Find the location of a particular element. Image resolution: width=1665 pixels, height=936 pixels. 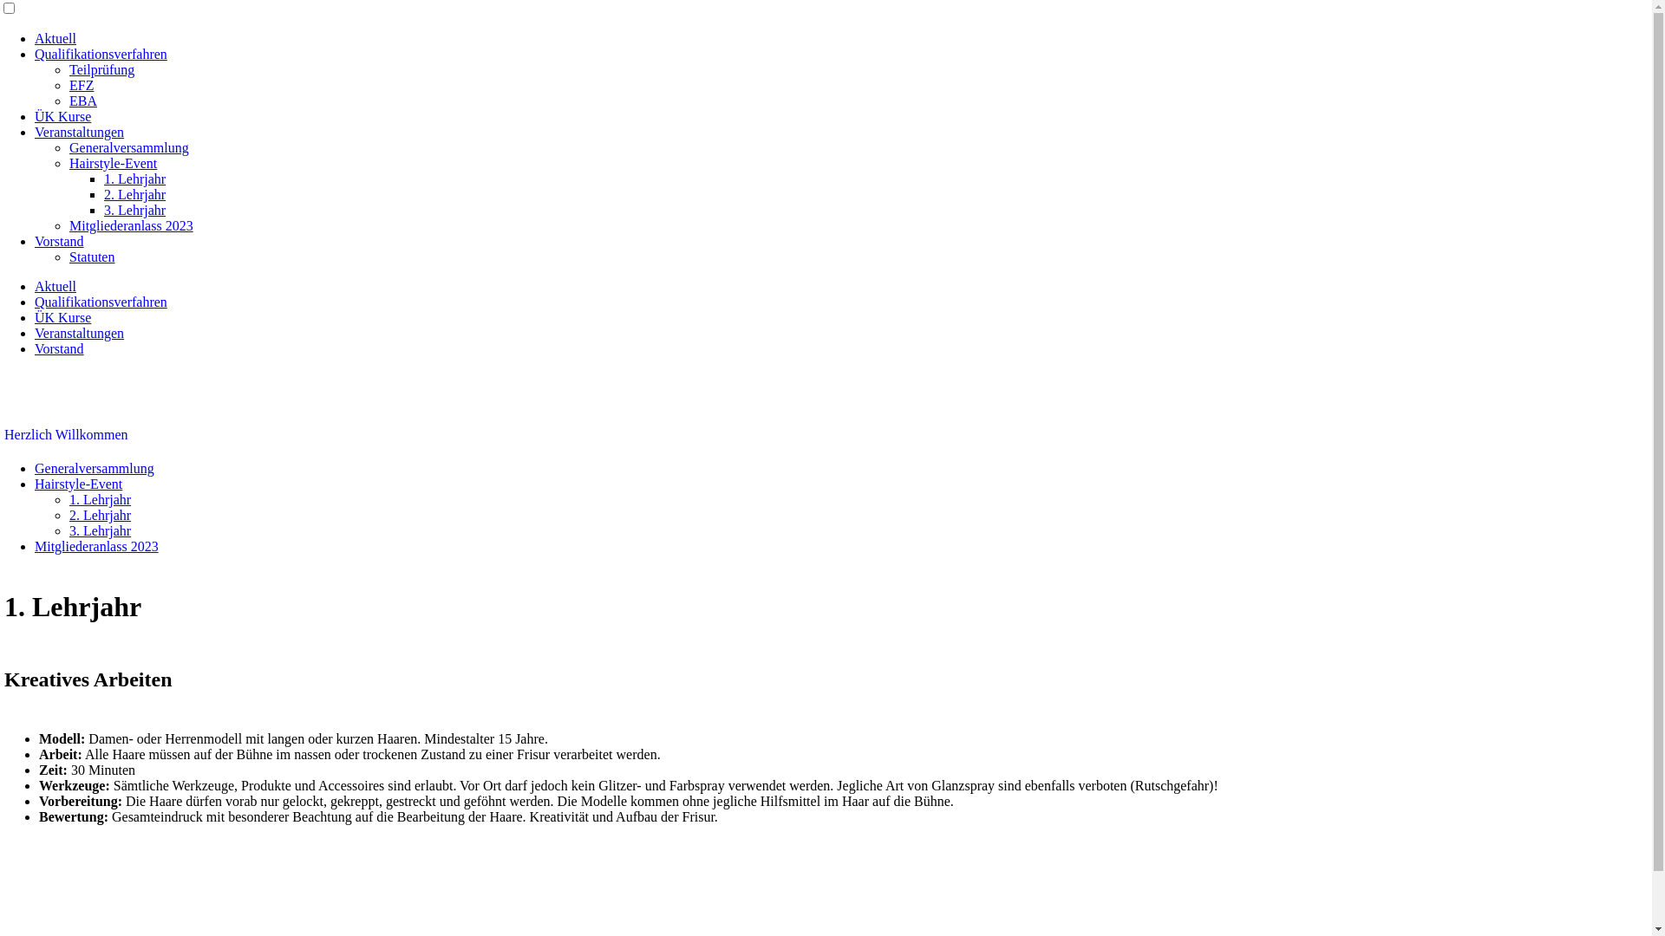

Aktuell is located at coordinates (55, 286).